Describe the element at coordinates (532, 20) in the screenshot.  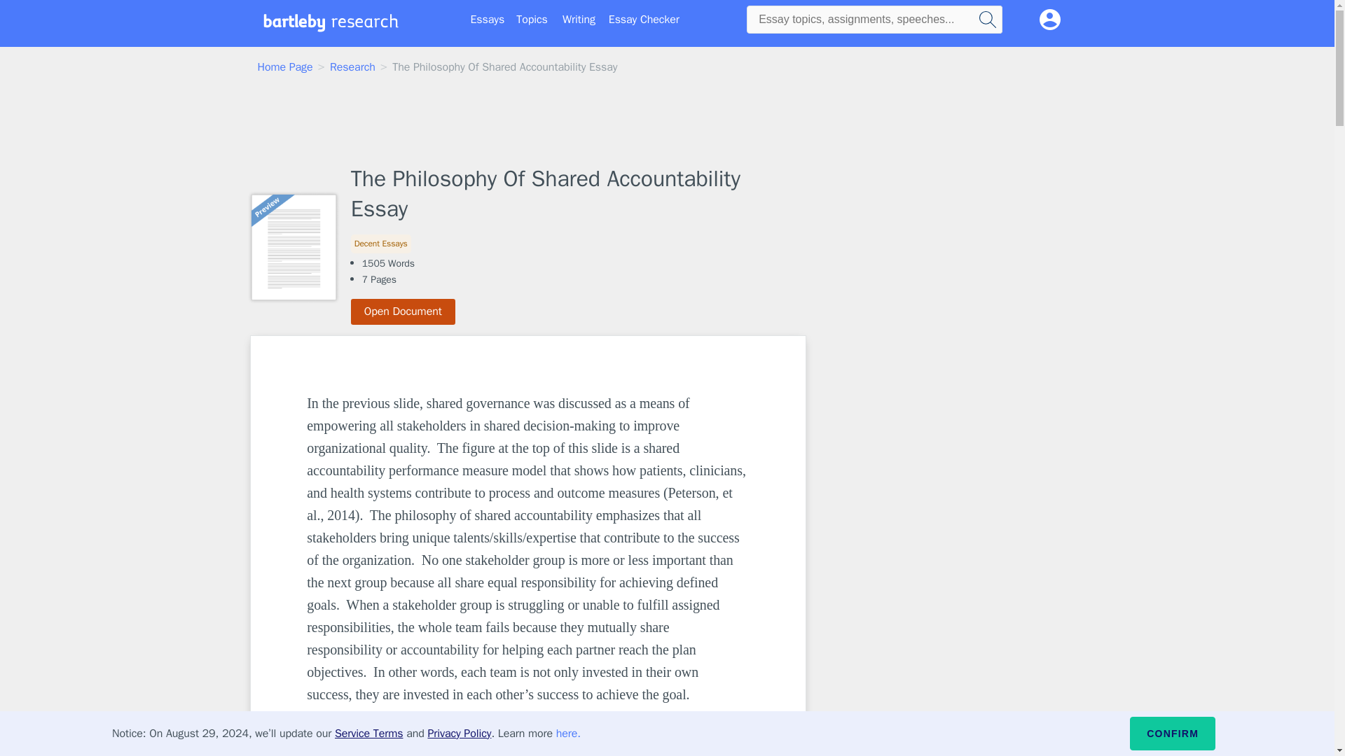
I see `Topics` at that location.